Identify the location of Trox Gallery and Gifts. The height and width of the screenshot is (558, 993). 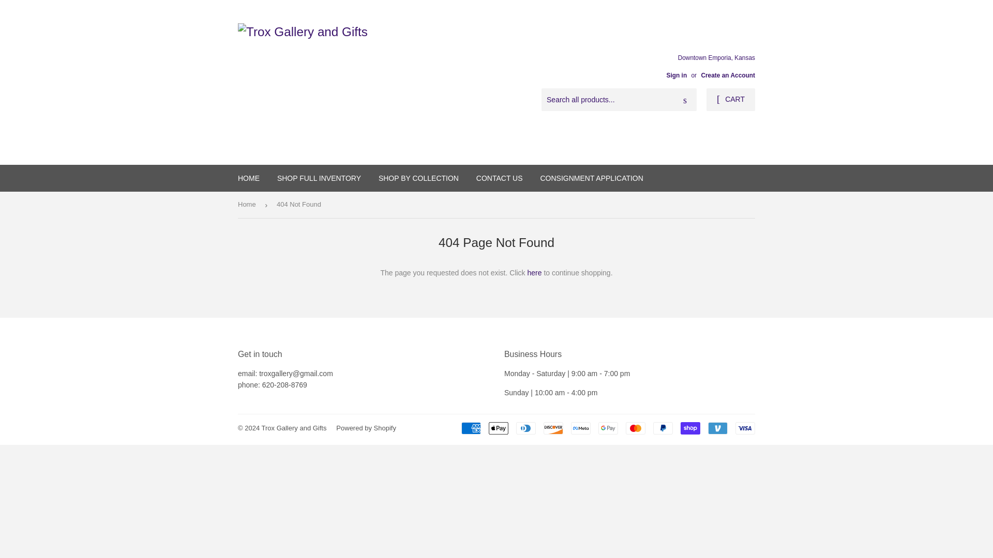
(294, 428).